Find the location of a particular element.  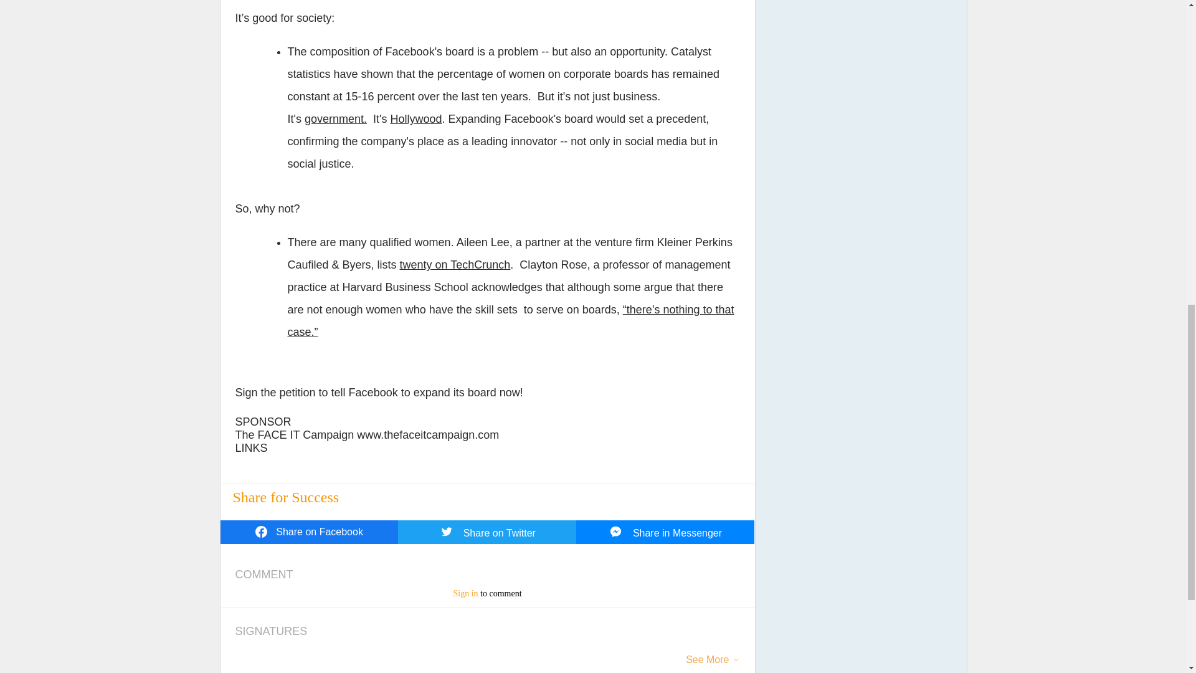

Share on Twitter is located at coordinates (487, 532).